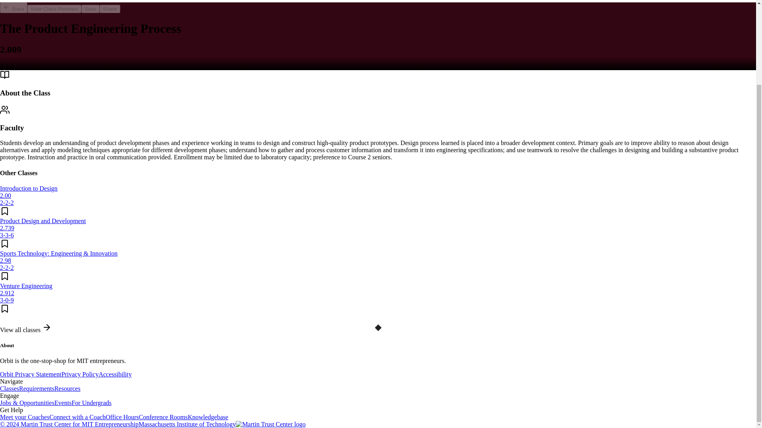  What do you see at coordinates (31, 374) in the screenshot?
I see `Orbit Privacy Statement` at bounding box center [31, 374].